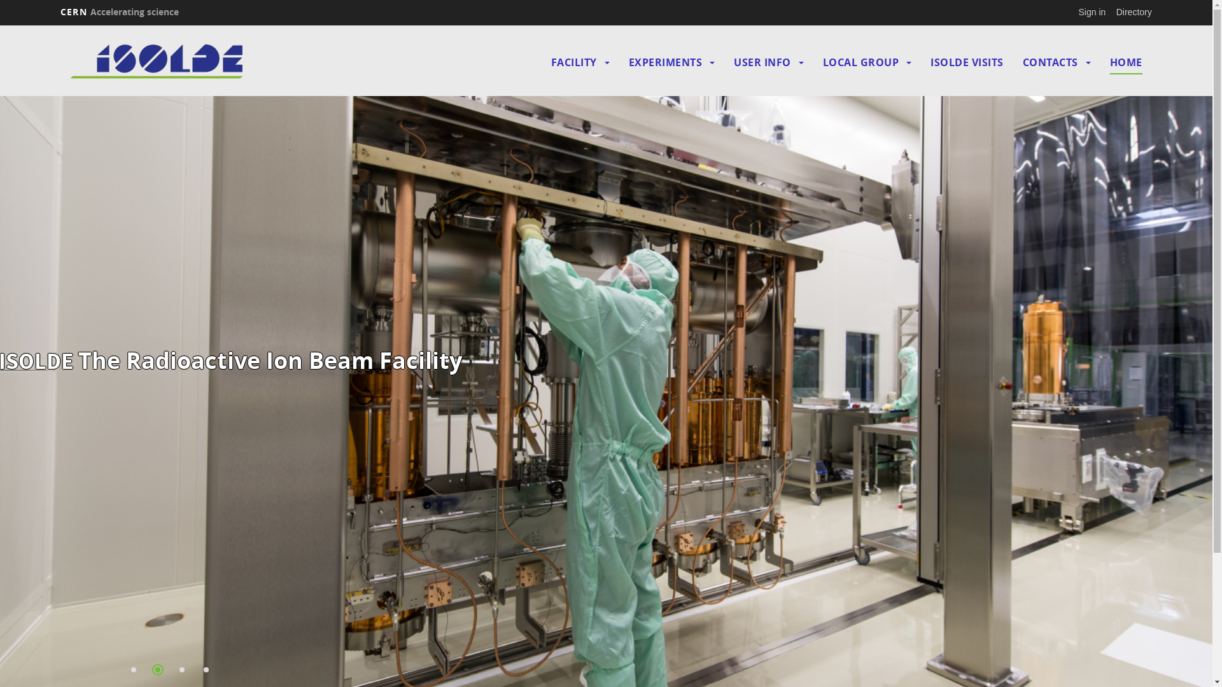 The width and height of the screenshot is (1222, 687). I want to click on FACILITY, so click(574, 62).